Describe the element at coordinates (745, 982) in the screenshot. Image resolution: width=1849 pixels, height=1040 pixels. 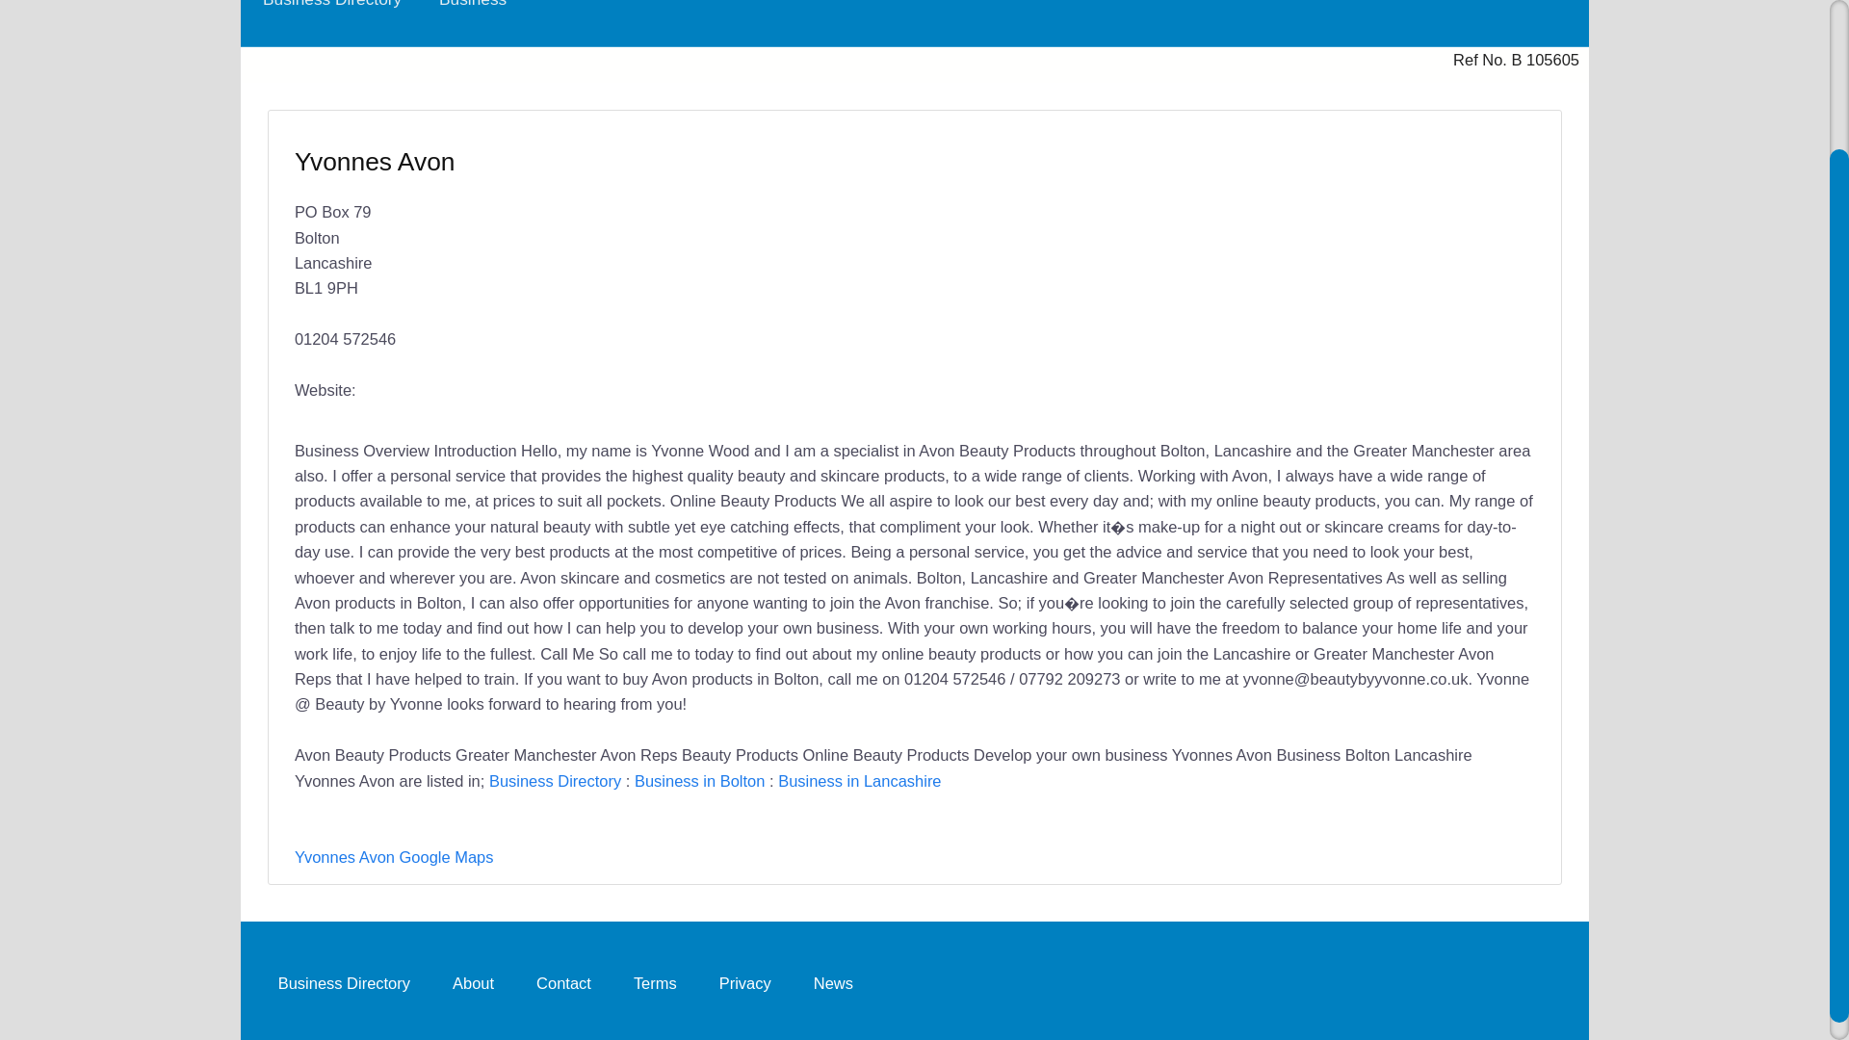
I see `Privacy` at that location.